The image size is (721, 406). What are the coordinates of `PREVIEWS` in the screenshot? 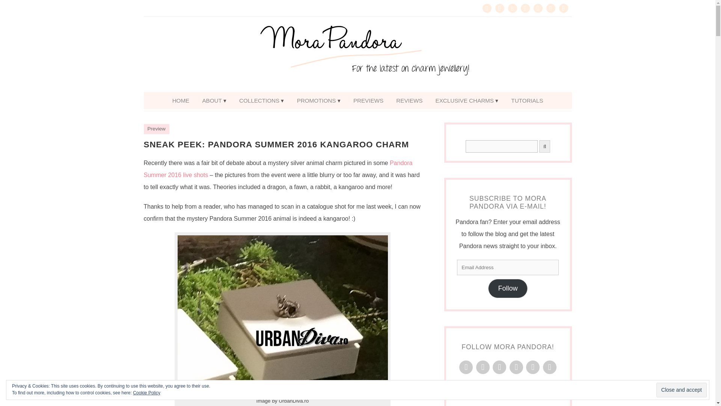 It's located at (368, 101).